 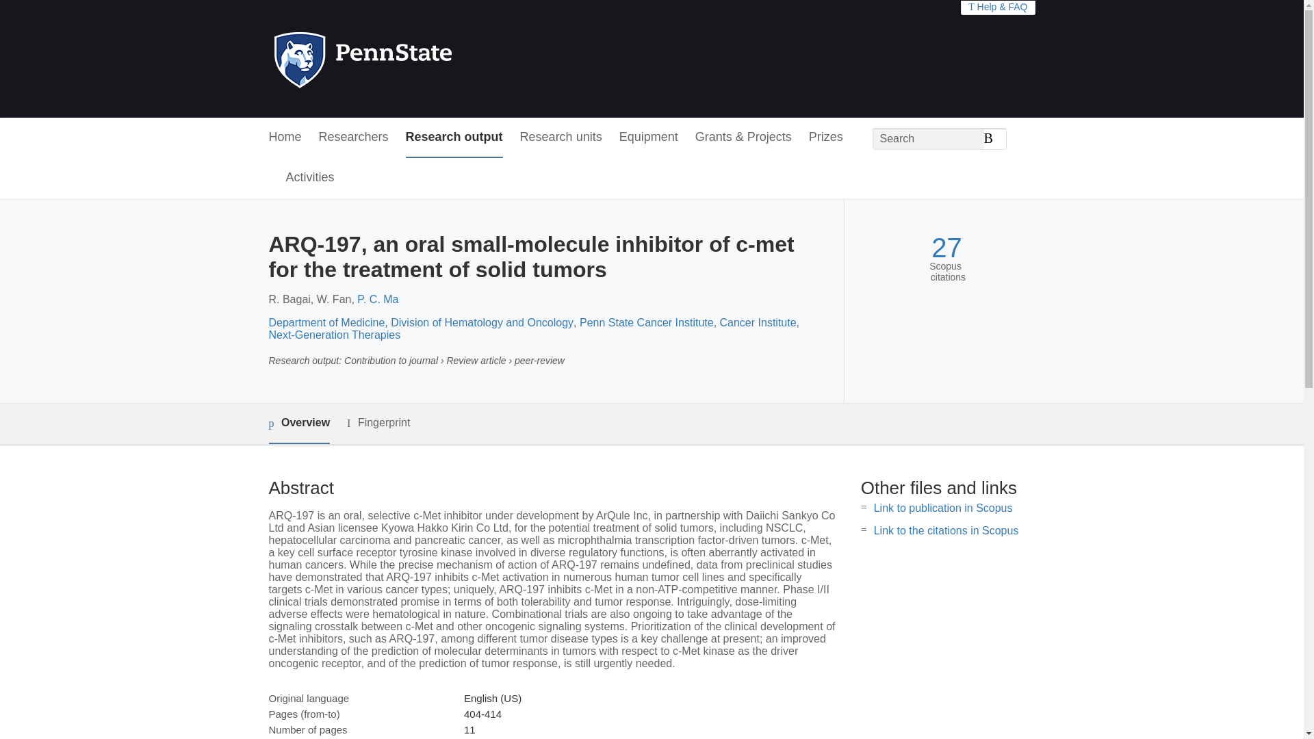 I want to click on Penn State Home, so click(x=422, y=59).